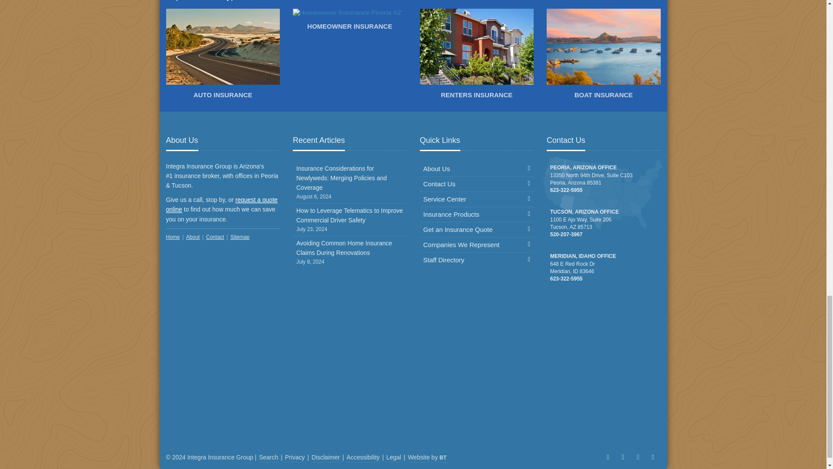 Image resolution: width=833 pixels, height=469 pixels. I want to click on HOMEOWNER INSURANCE, so click(350, 21).